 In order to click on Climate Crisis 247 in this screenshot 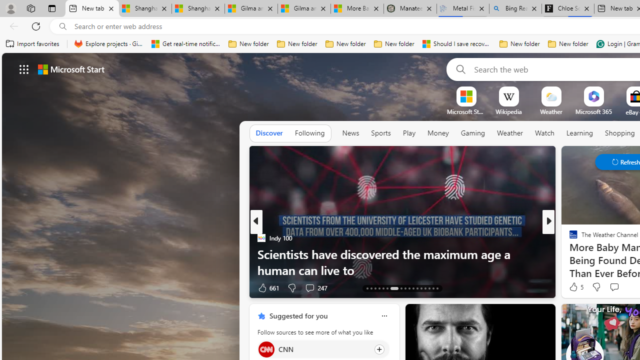, I will do `click(569, 238)`.